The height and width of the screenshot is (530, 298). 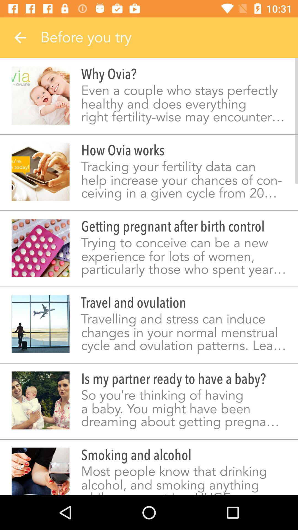 I want to click on flip to before you try icon, so click(x=169, y=38).